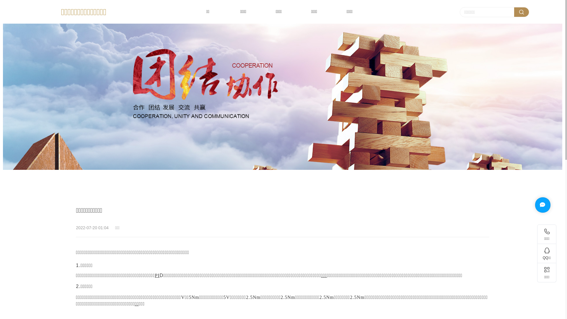 This screenshot has height=319, width=567. Describe the element at coordinates (157, 276) in the screenshot. I see `PI` at that location.